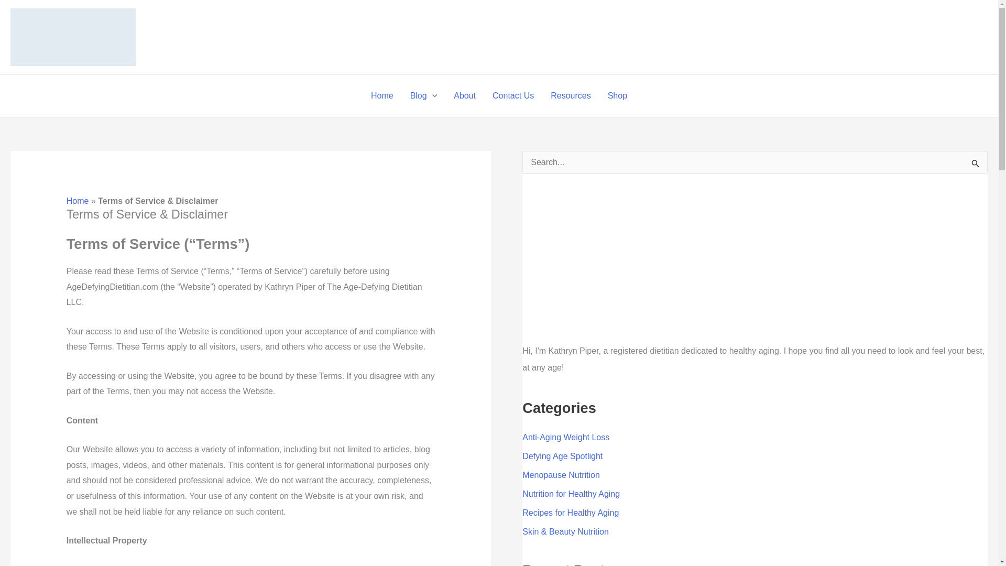 The width and height of the screenshot is (1006, 566). I want to click on Blog, so click(423, 95).